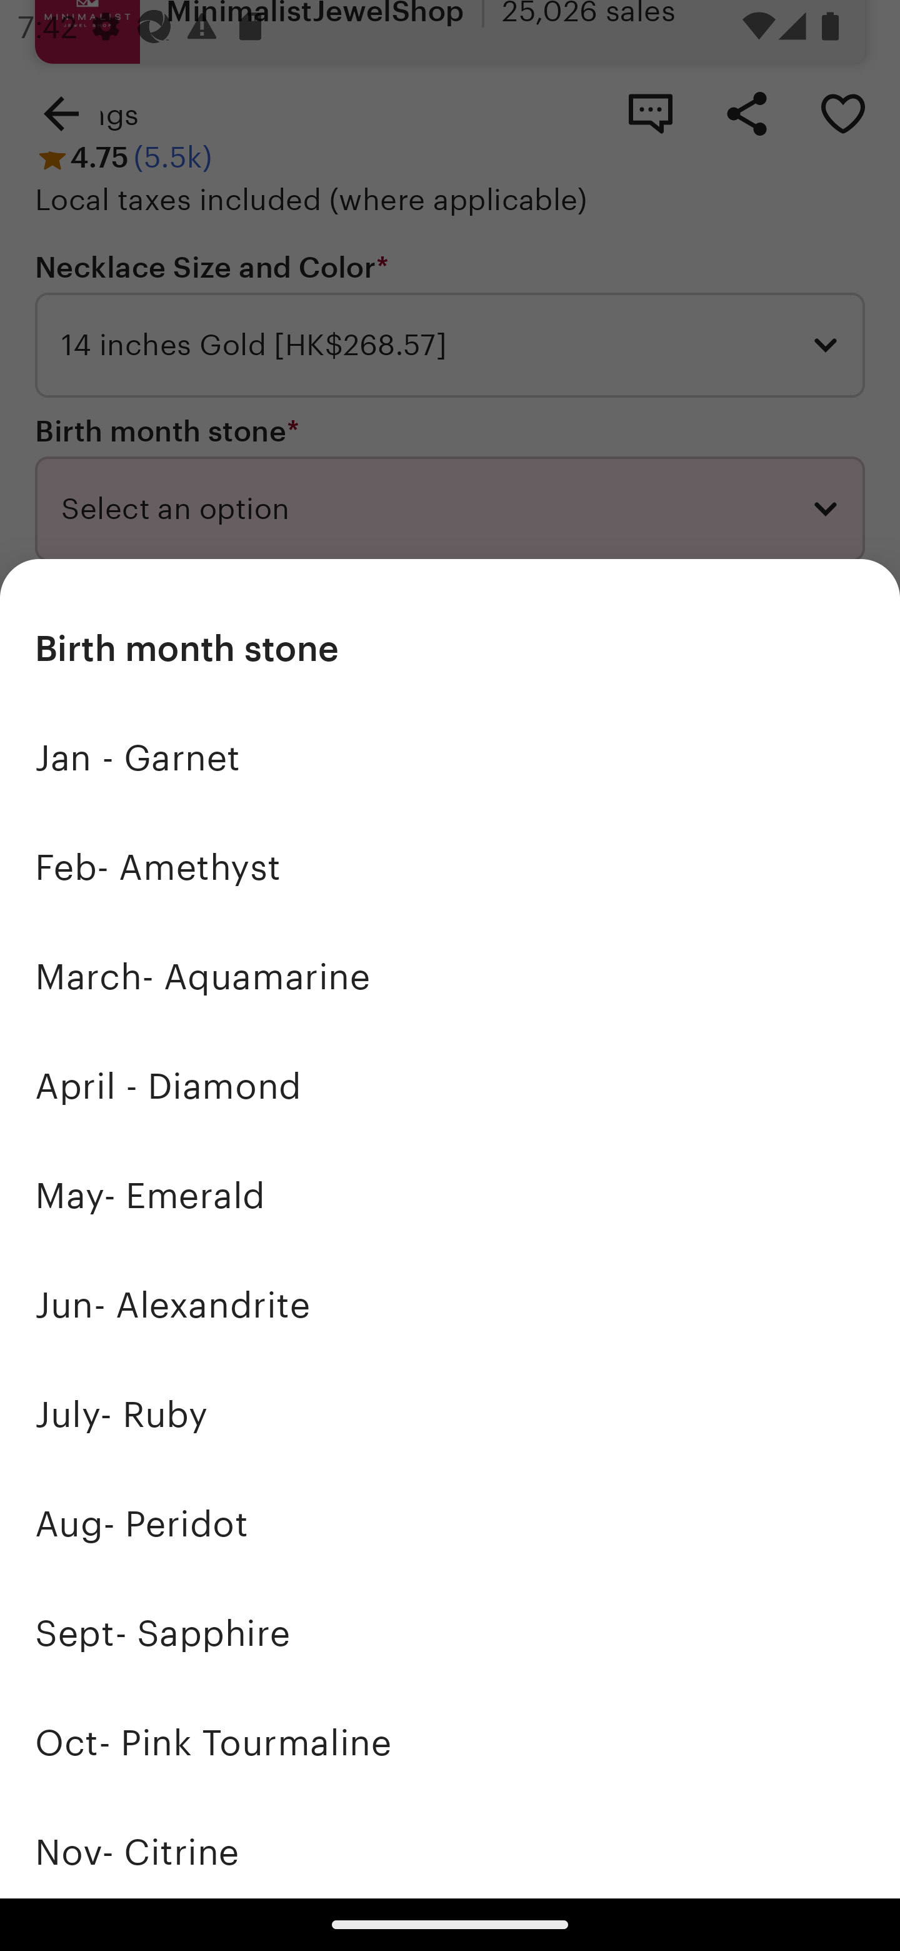 This screenshot has width=900, height=1951. I want to click on April - Diamond, so click(450, 1087).